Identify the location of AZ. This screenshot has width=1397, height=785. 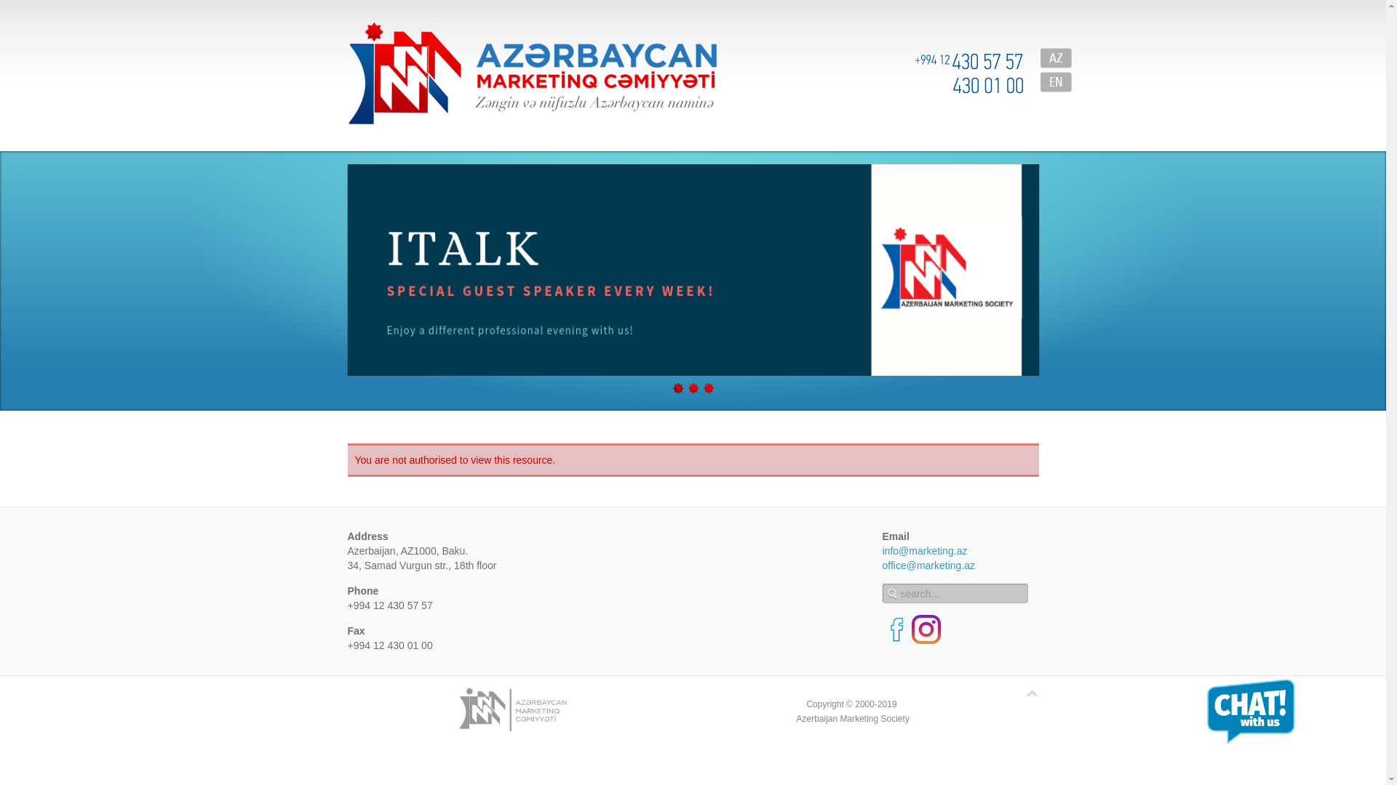
(1056, 58).